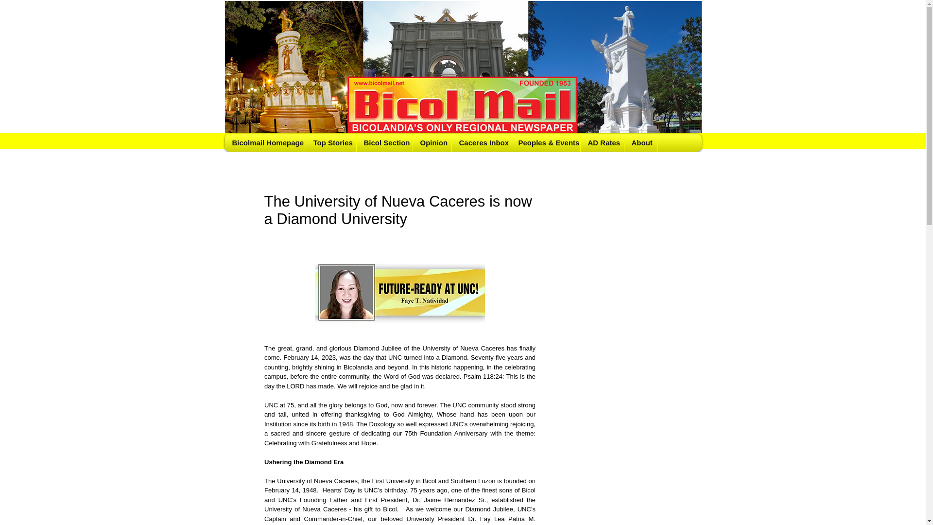 Image resolution: width=933 pixels, height=525 pixels. I want to click on About, so click(640, 143).